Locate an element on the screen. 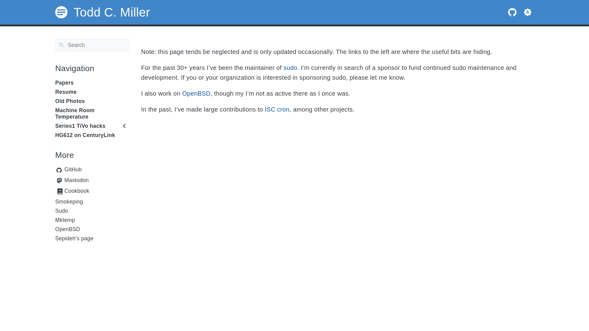  HG612 on CenturyLink is located at coordinates (92, 135).